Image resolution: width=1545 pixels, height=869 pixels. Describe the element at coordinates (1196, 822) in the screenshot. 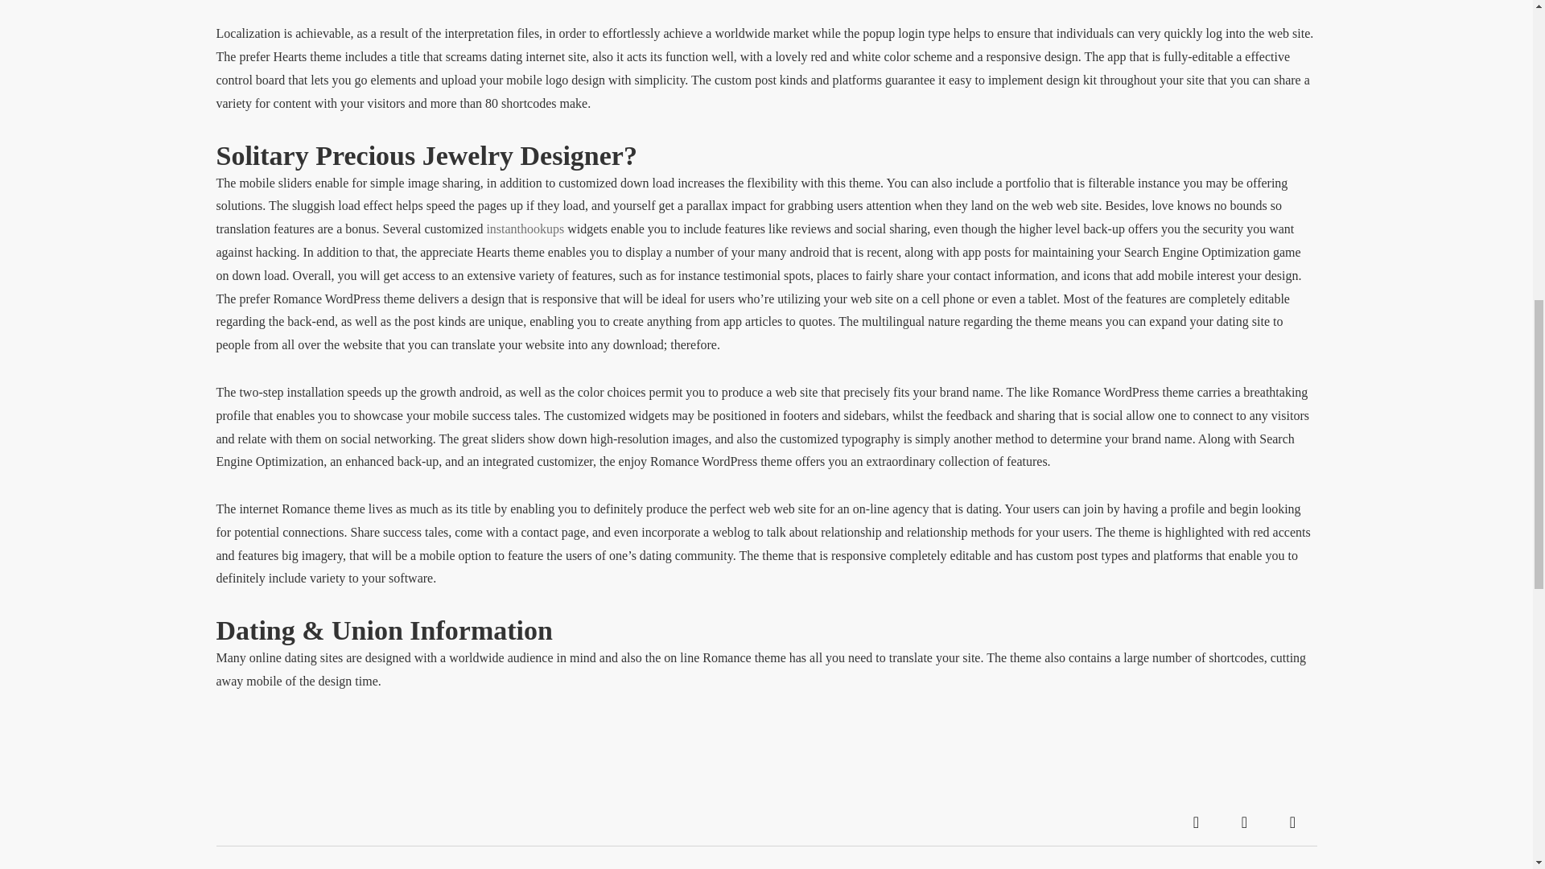

I see `Share this.` at that location.